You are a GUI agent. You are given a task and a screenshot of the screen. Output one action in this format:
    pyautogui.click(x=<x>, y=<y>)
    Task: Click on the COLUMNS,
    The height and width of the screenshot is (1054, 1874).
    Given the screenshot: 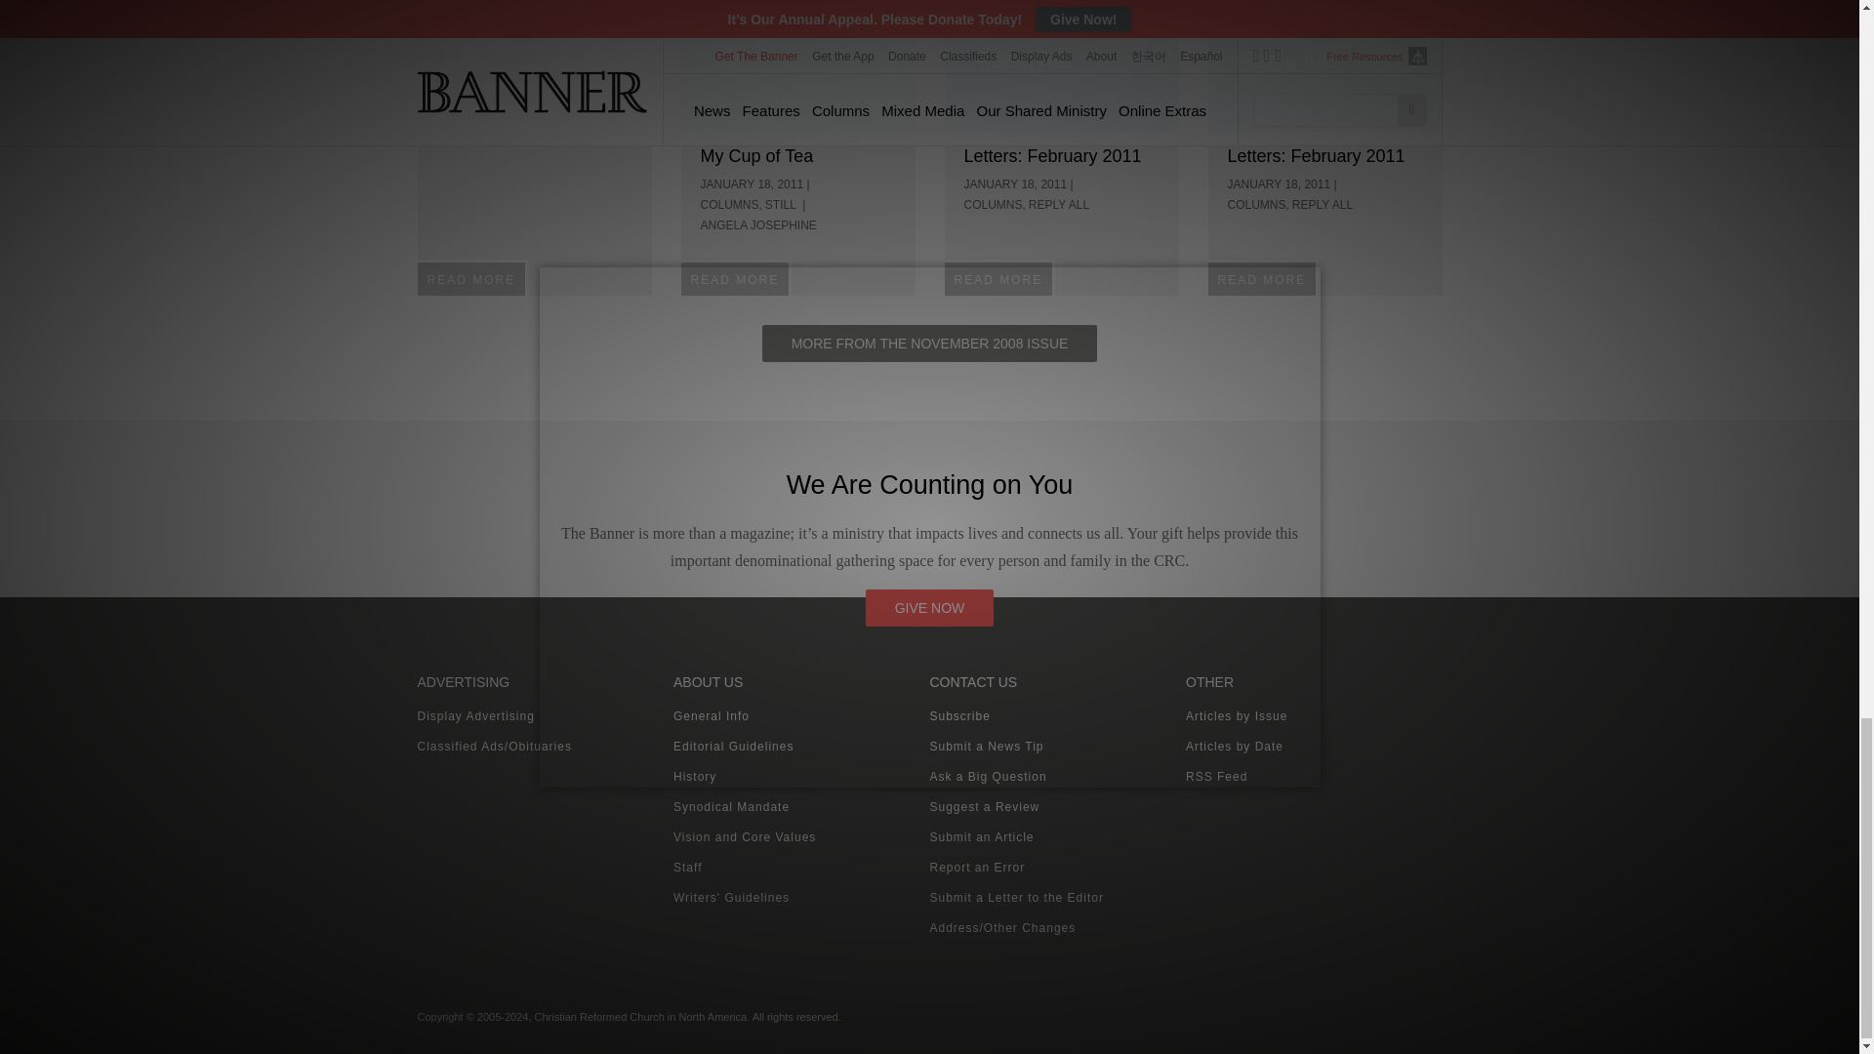 What is the action you would take?
    pyautogui.click(x=732, y=205)
    